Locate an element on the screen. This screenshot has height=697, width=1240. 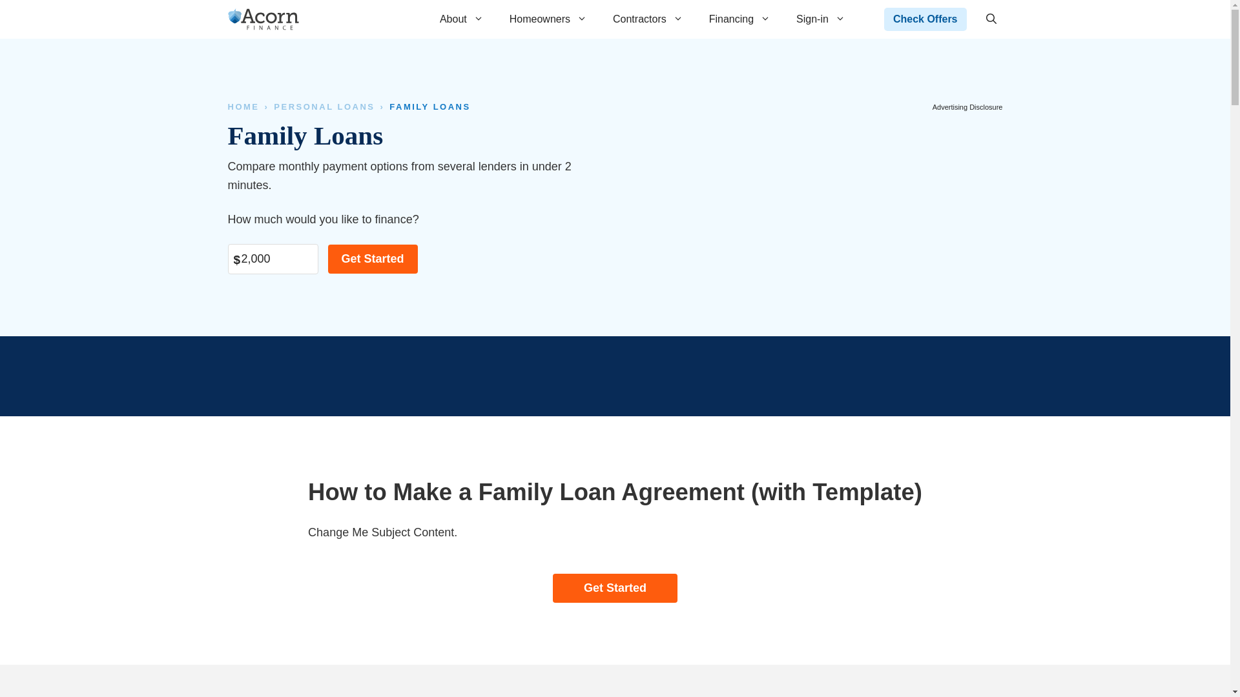
About is located at coordinates (461, 19).